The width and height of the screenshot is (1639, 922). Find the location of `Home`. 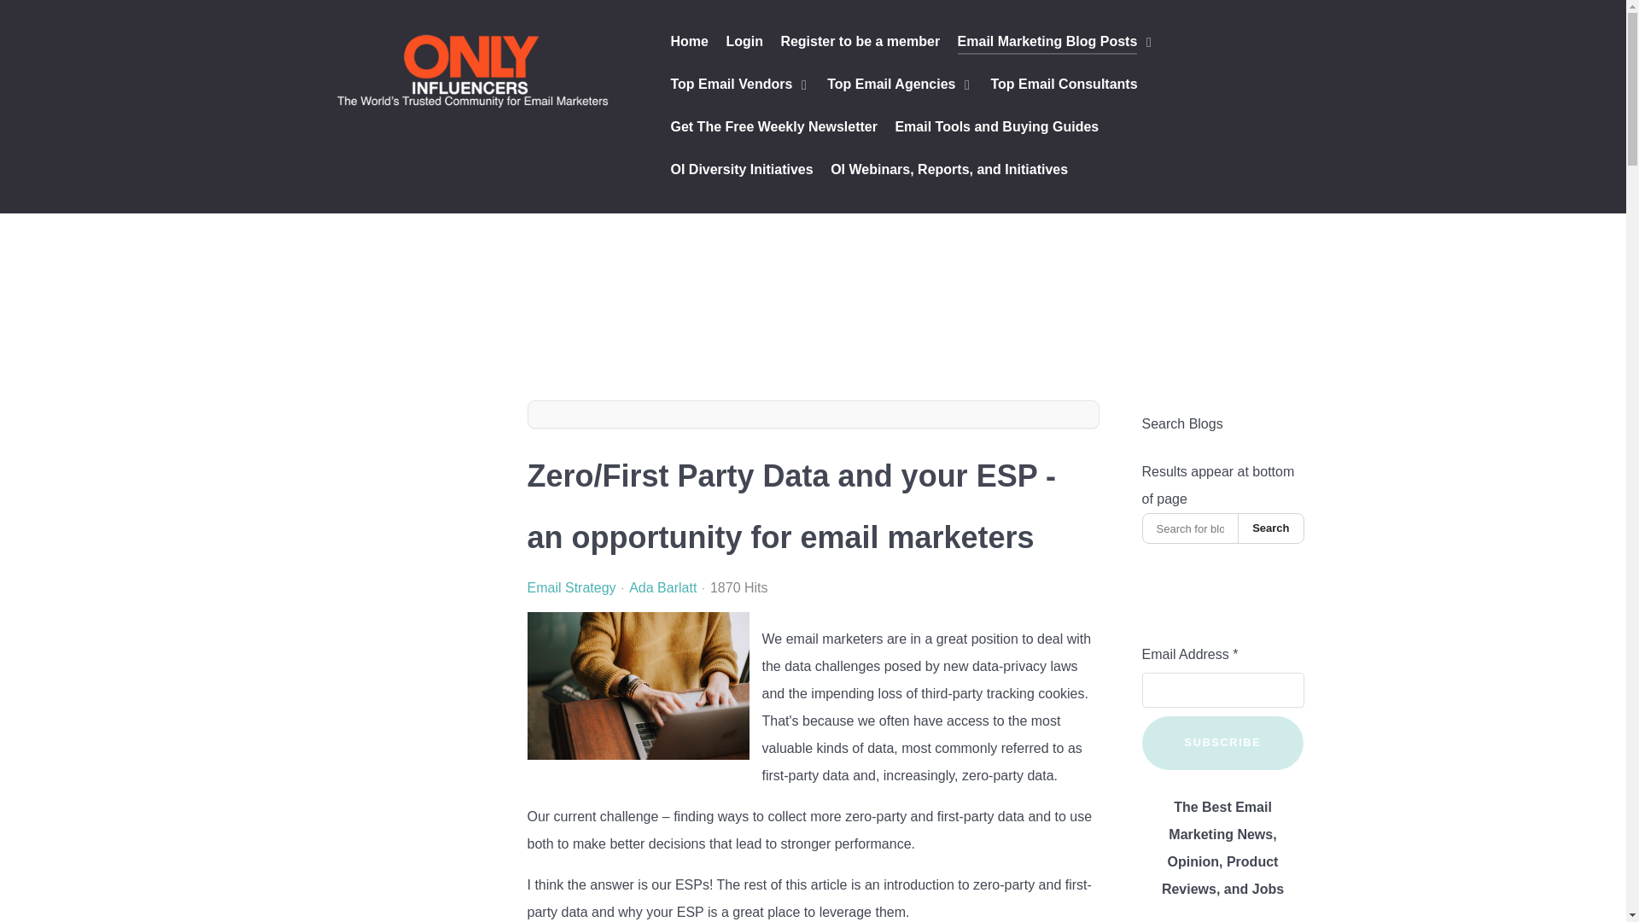

Home is located at coordinates (689, 43).